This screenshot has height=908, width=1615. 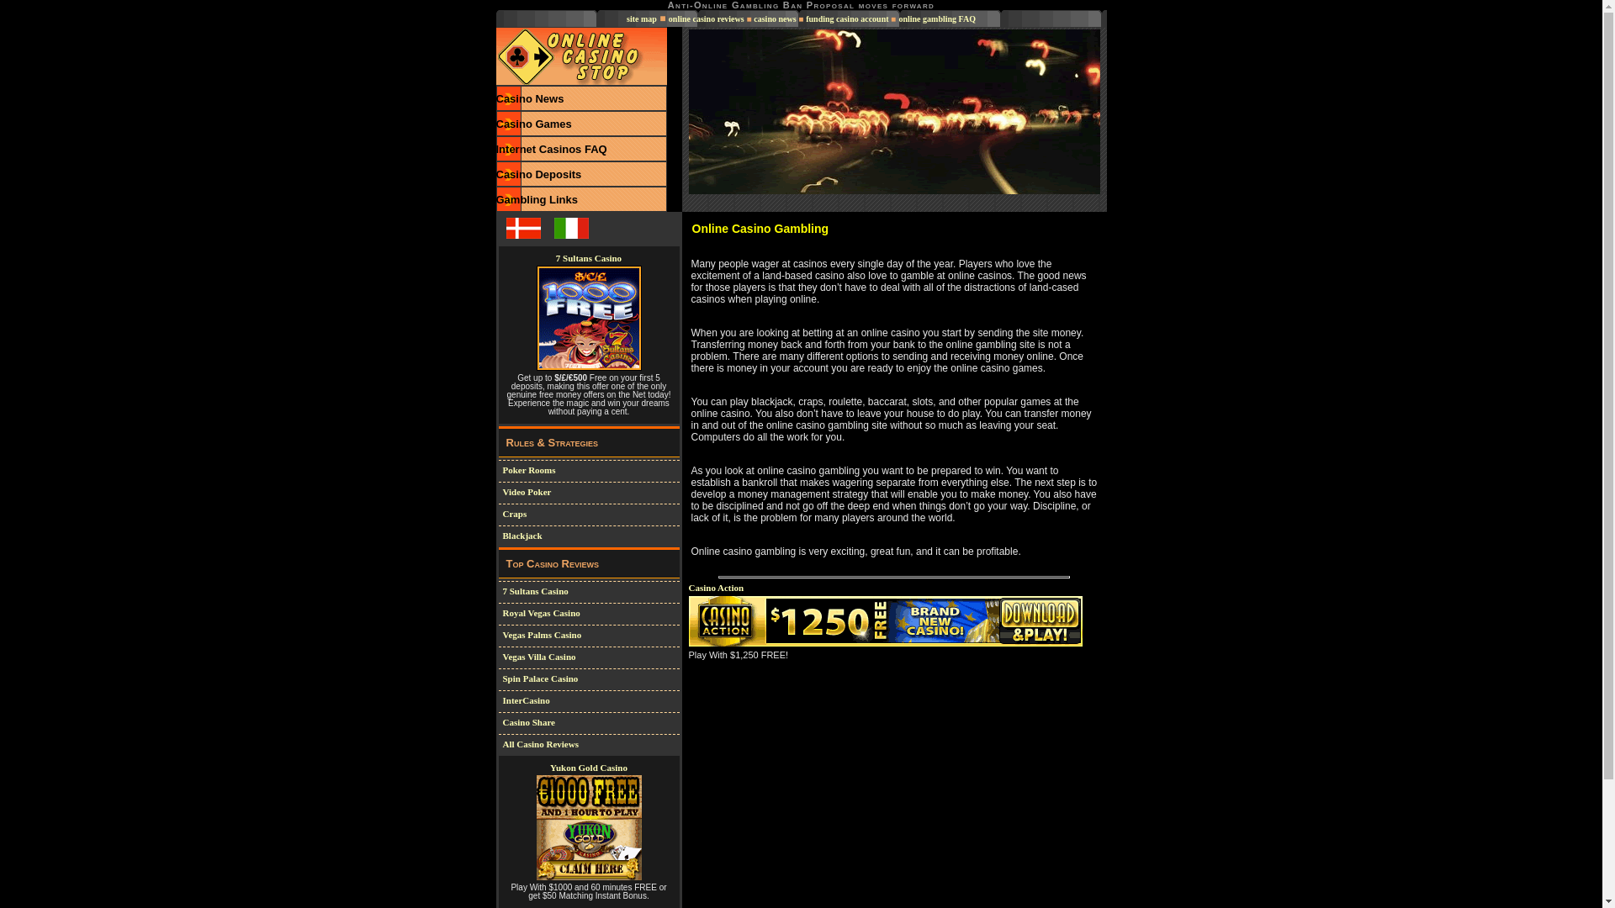 I want to click on Poker Rooms, so click(x=528, y=469).